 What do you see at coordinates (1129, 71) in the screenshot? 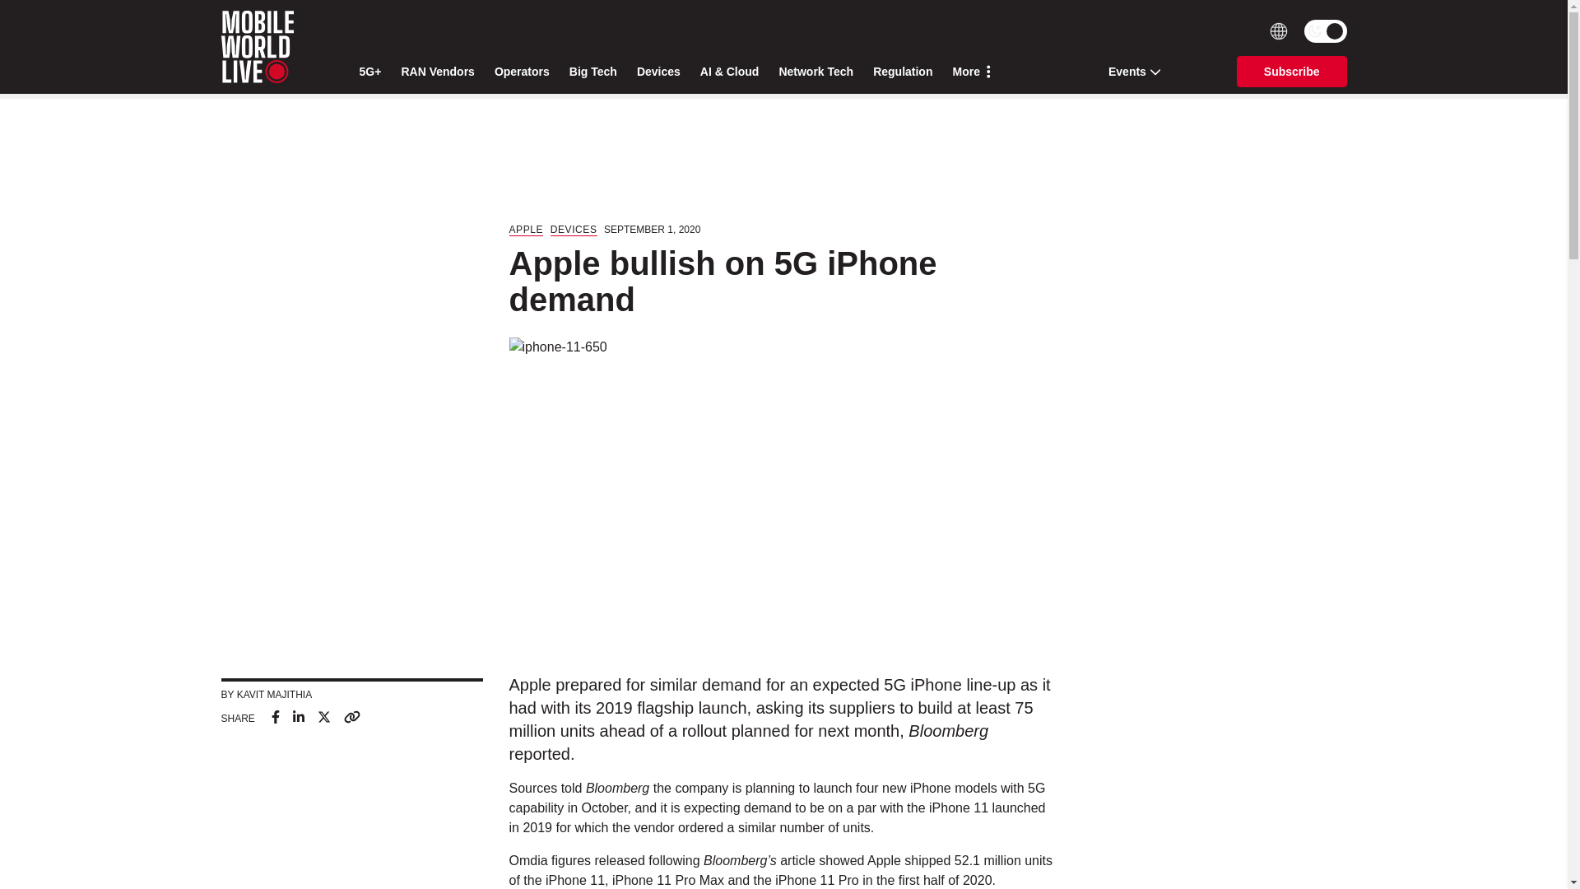
I see `Events` at bounding box center [1129, 71].